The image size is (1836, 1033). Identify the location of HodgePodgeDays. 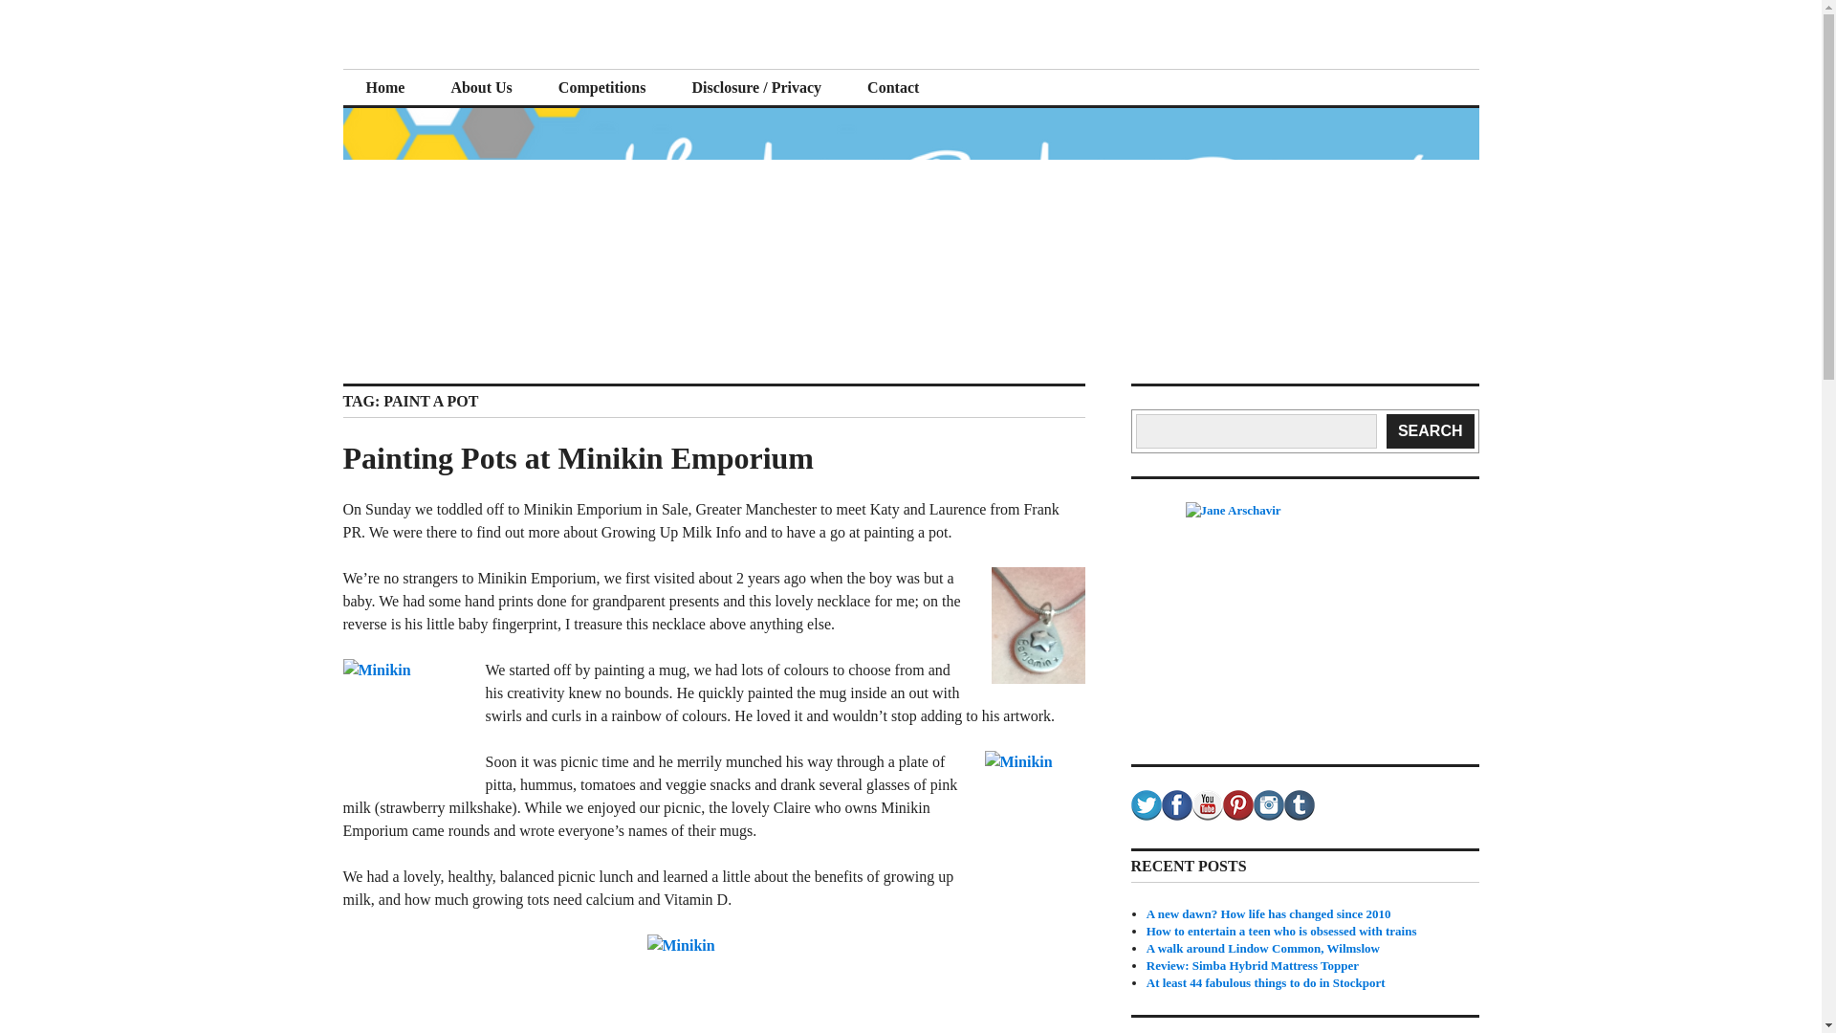
(486, 67).